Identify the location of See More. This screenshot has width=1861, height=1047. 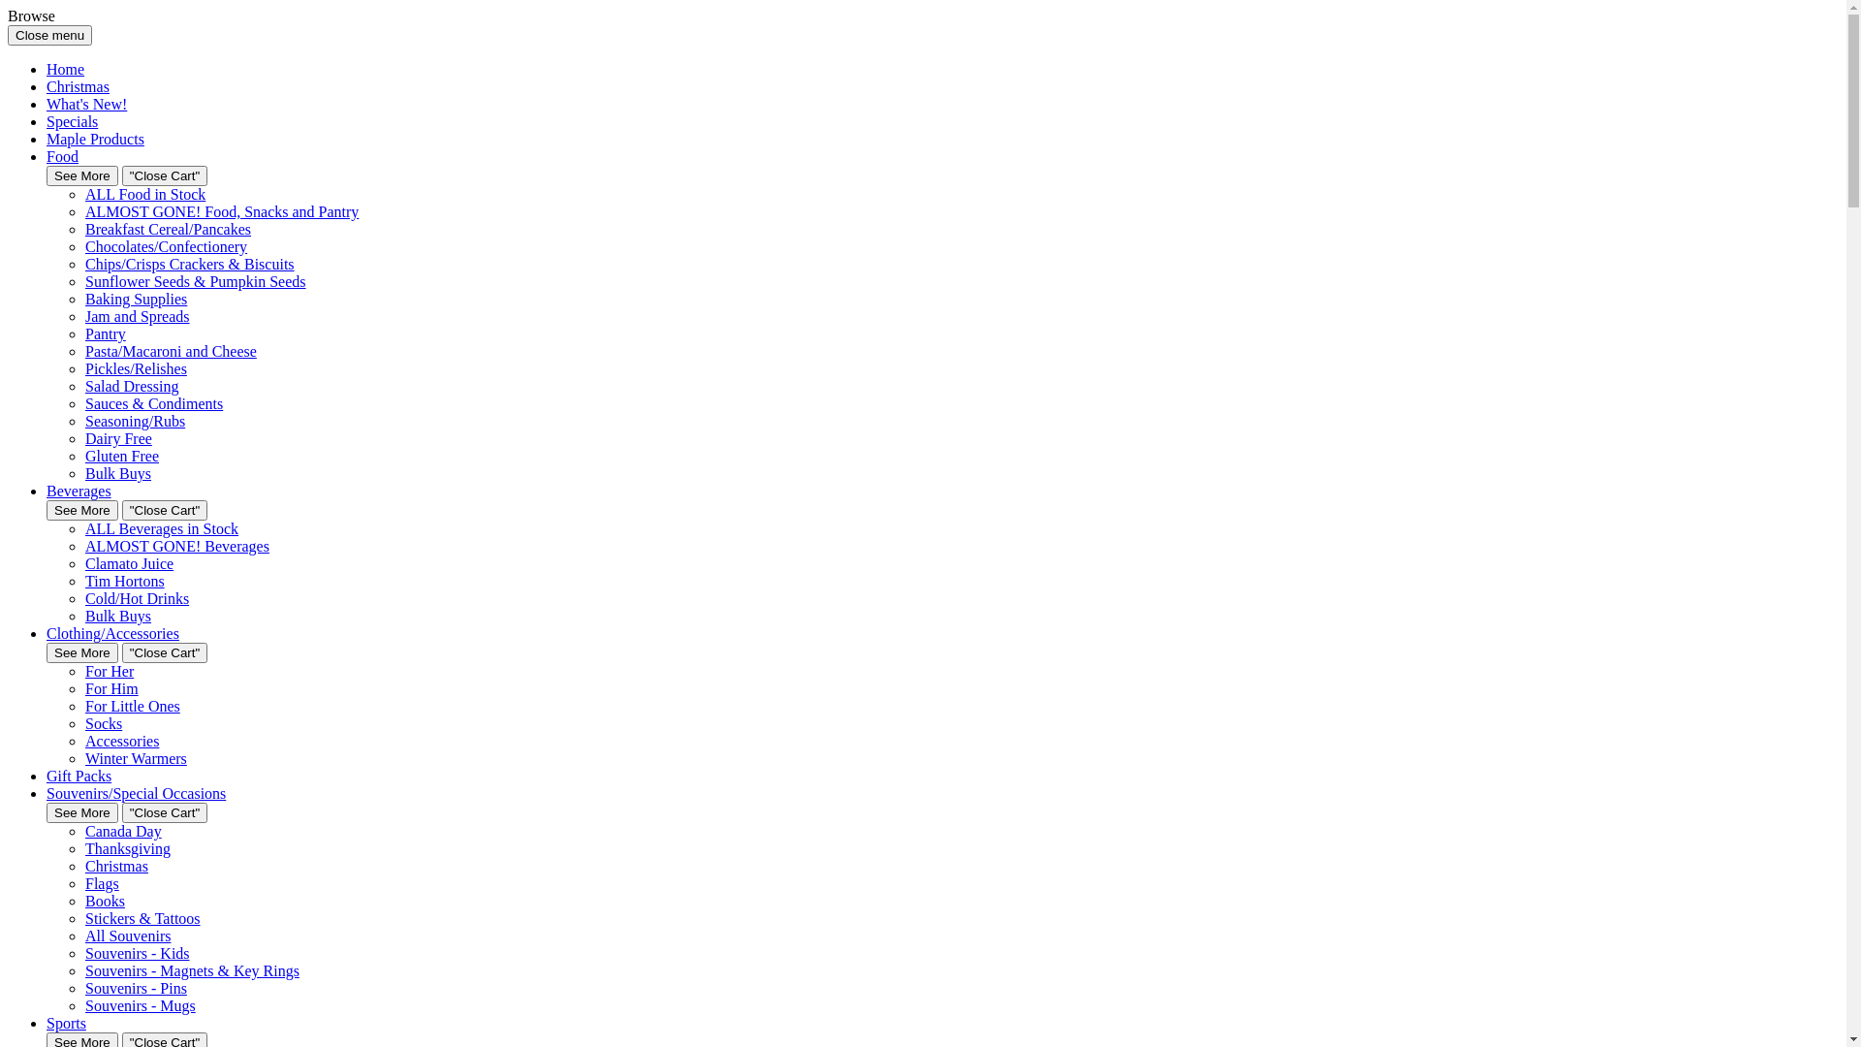
(82, 176).